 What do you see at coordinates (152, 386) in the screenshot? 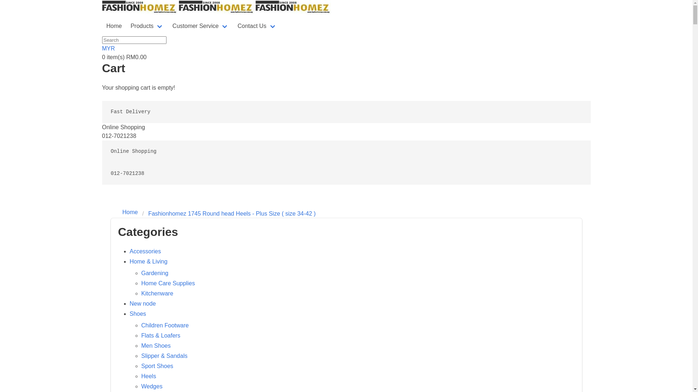
I see `Wedges` at bounding box center [152, 386].